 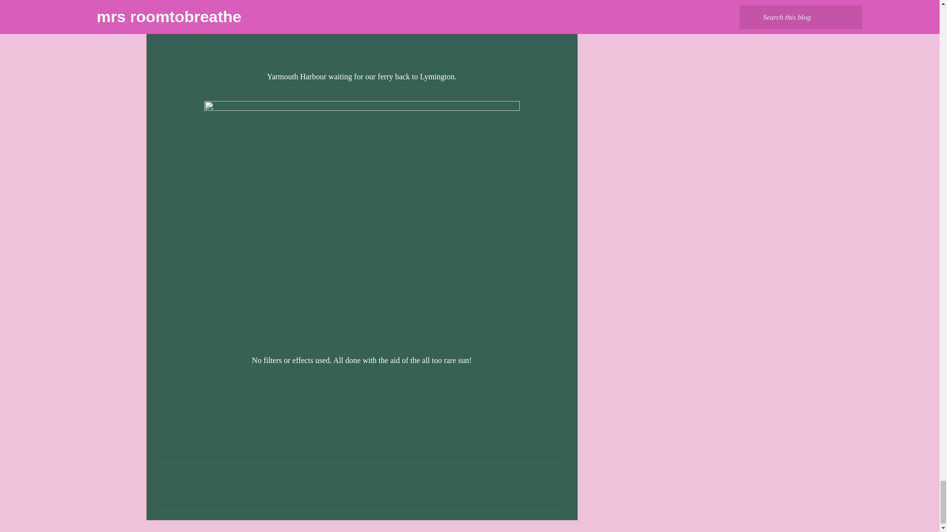 What do you see at coordinates (168, 394) in the screenshot?
I see `Email Post` at bounding box center [168, 394].